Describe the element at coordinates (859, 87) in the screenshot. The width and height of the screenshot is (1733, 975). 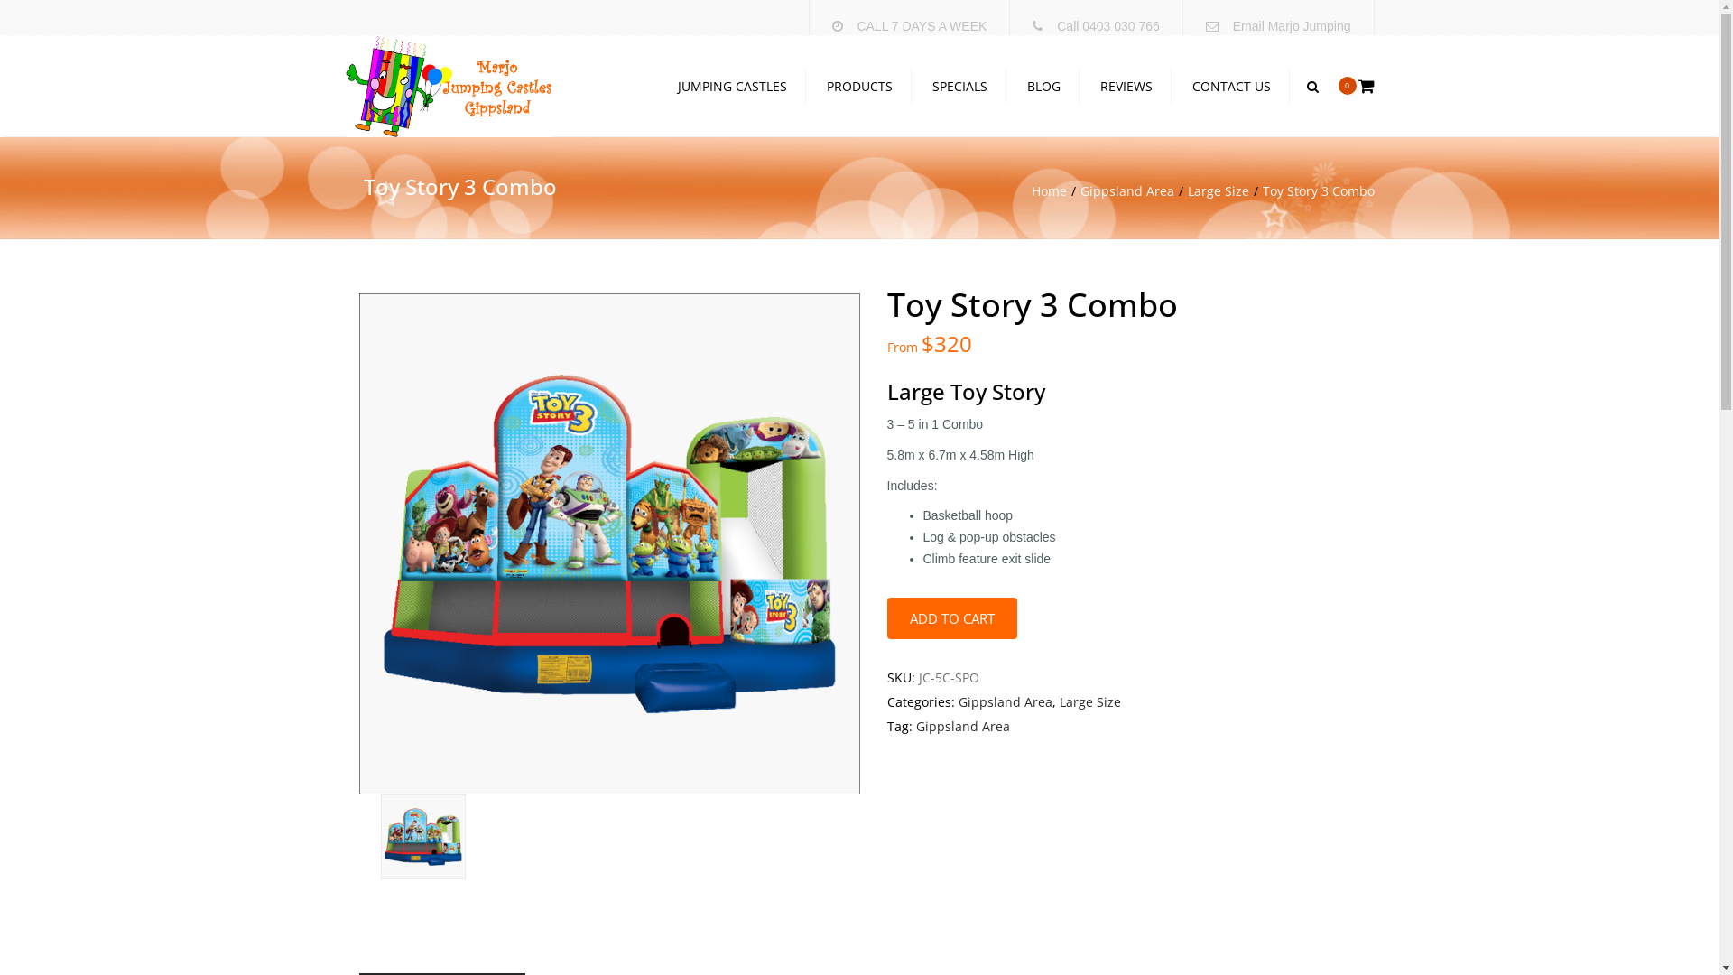
I see `PRODUCTS` at that location.